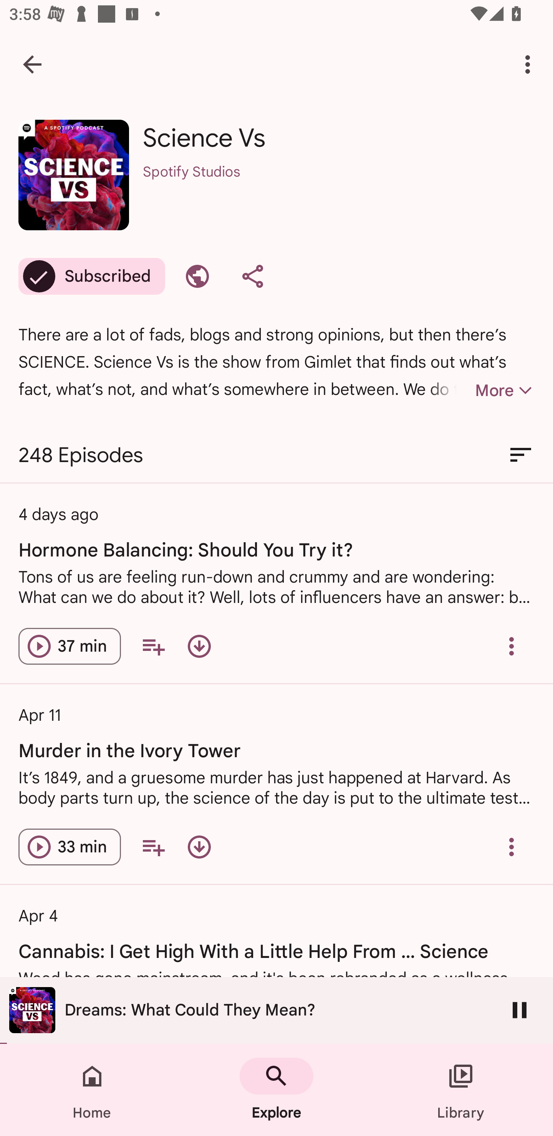 This screenshot has height=1136, width=553. What do you see at coordinates (70, 847) in the screenshot?
I see `Play episode Murder in the Ivory Tower 33 min` at bounding box center [70, 847].